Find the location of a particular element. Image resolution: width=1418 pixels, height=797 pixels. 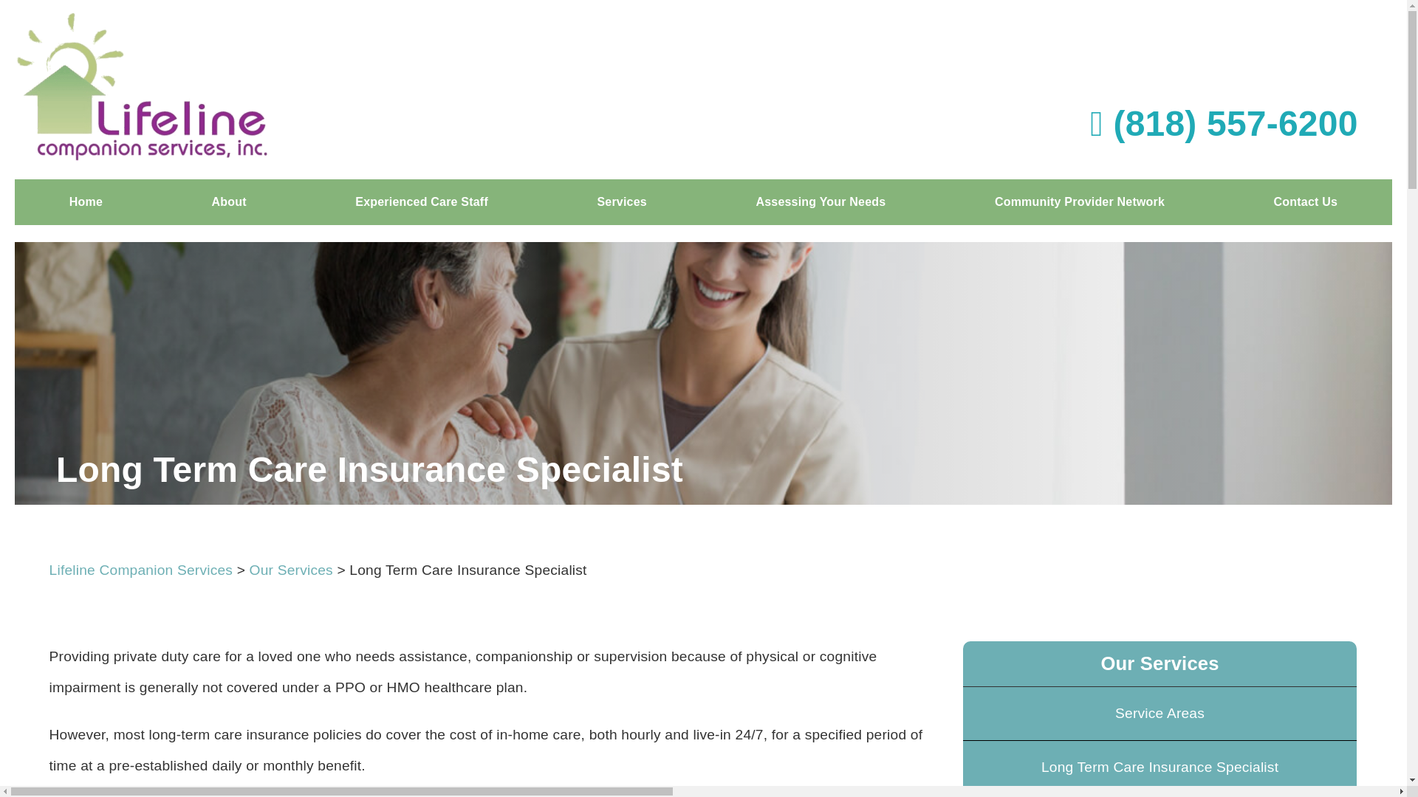

Go to Our Services. is located at coordinates (291, 570).